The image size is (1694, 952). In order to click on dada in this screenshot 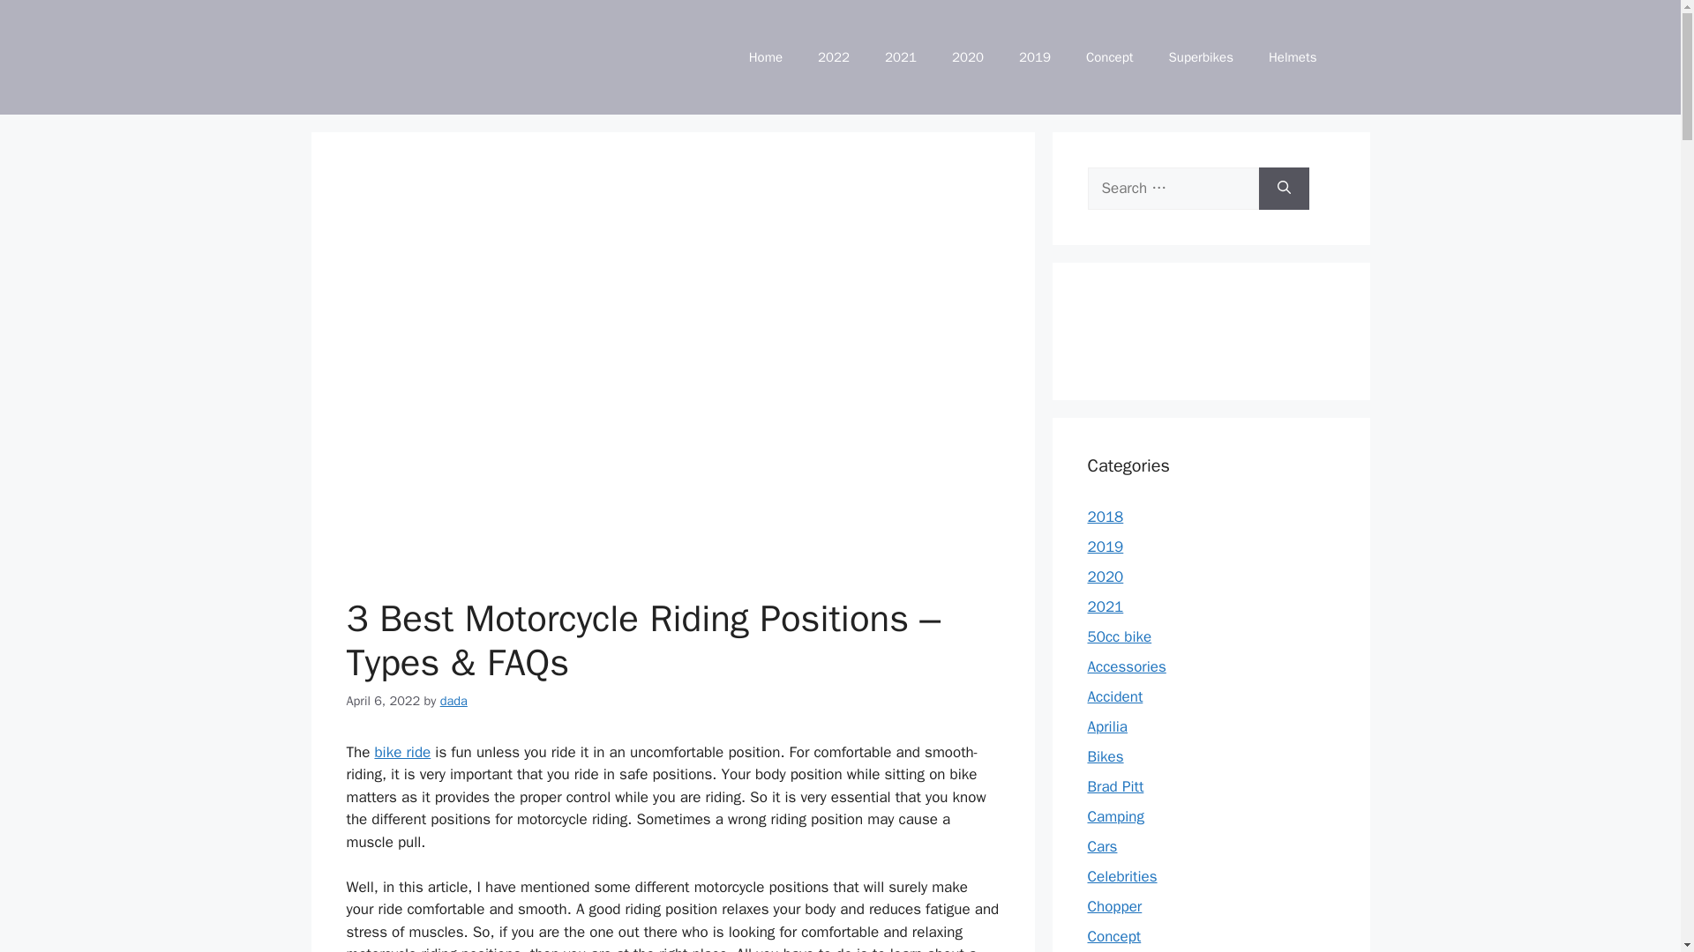, I will do `click(453, 700)`.